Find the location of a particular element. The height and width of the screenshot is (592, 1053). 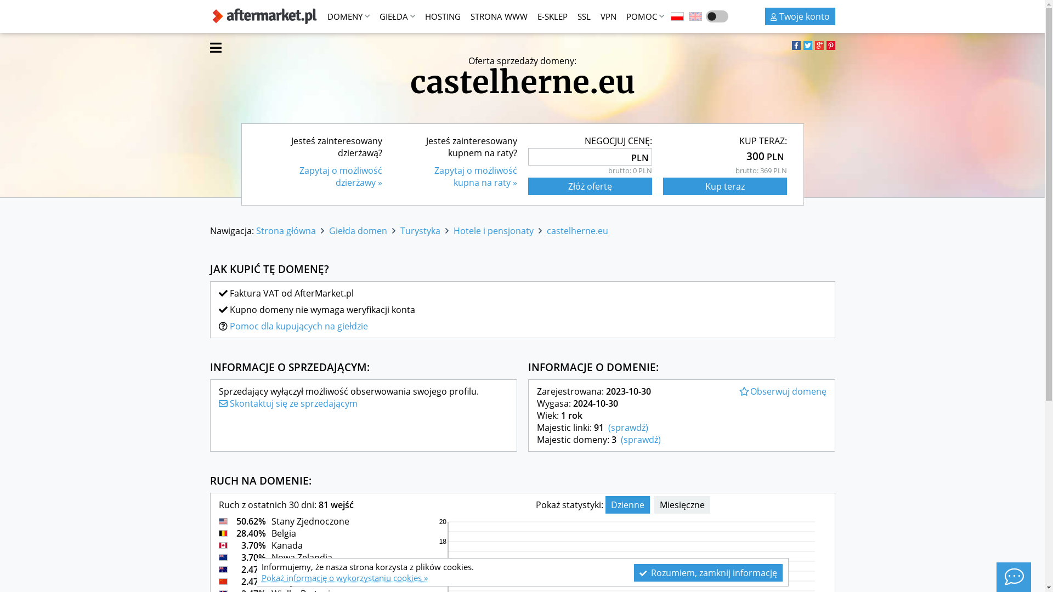

STRONA WWW is located at coordinates (499, 16).